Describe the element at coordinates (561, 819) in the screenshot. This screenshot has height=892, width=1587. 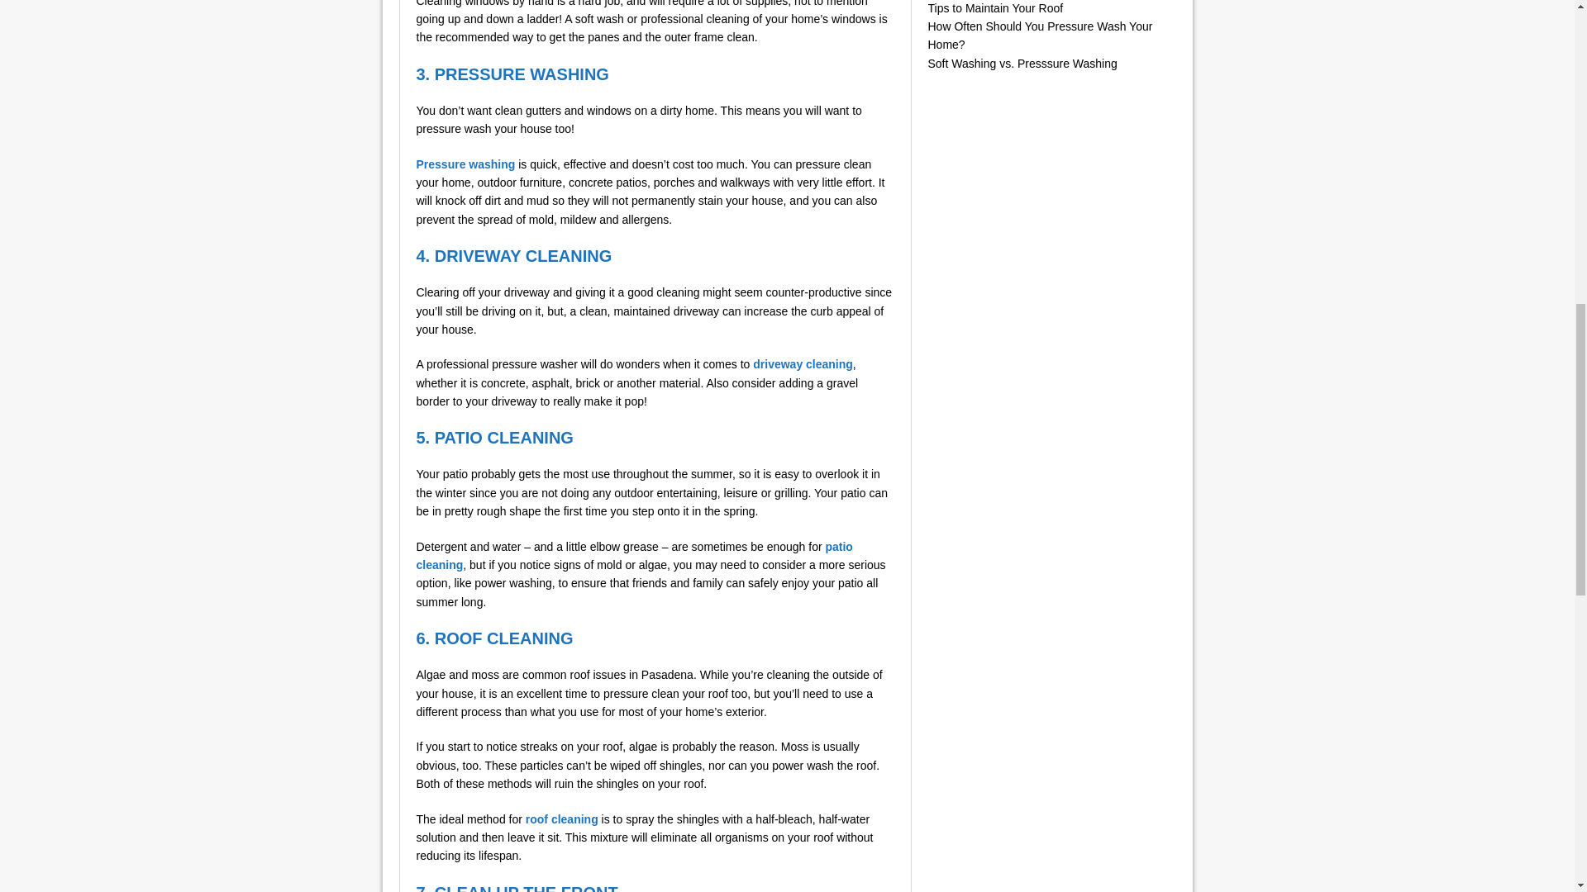
I see `roof cleaning` at that location.